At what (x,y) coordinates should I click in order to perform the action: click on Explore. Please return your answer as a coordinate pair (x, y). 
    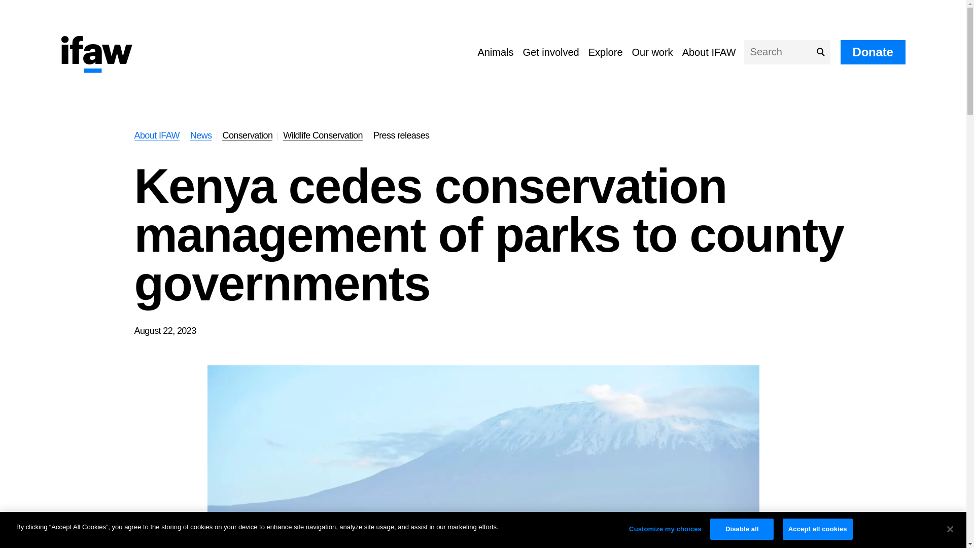
    Looking at the image, I should click on (606, 52).